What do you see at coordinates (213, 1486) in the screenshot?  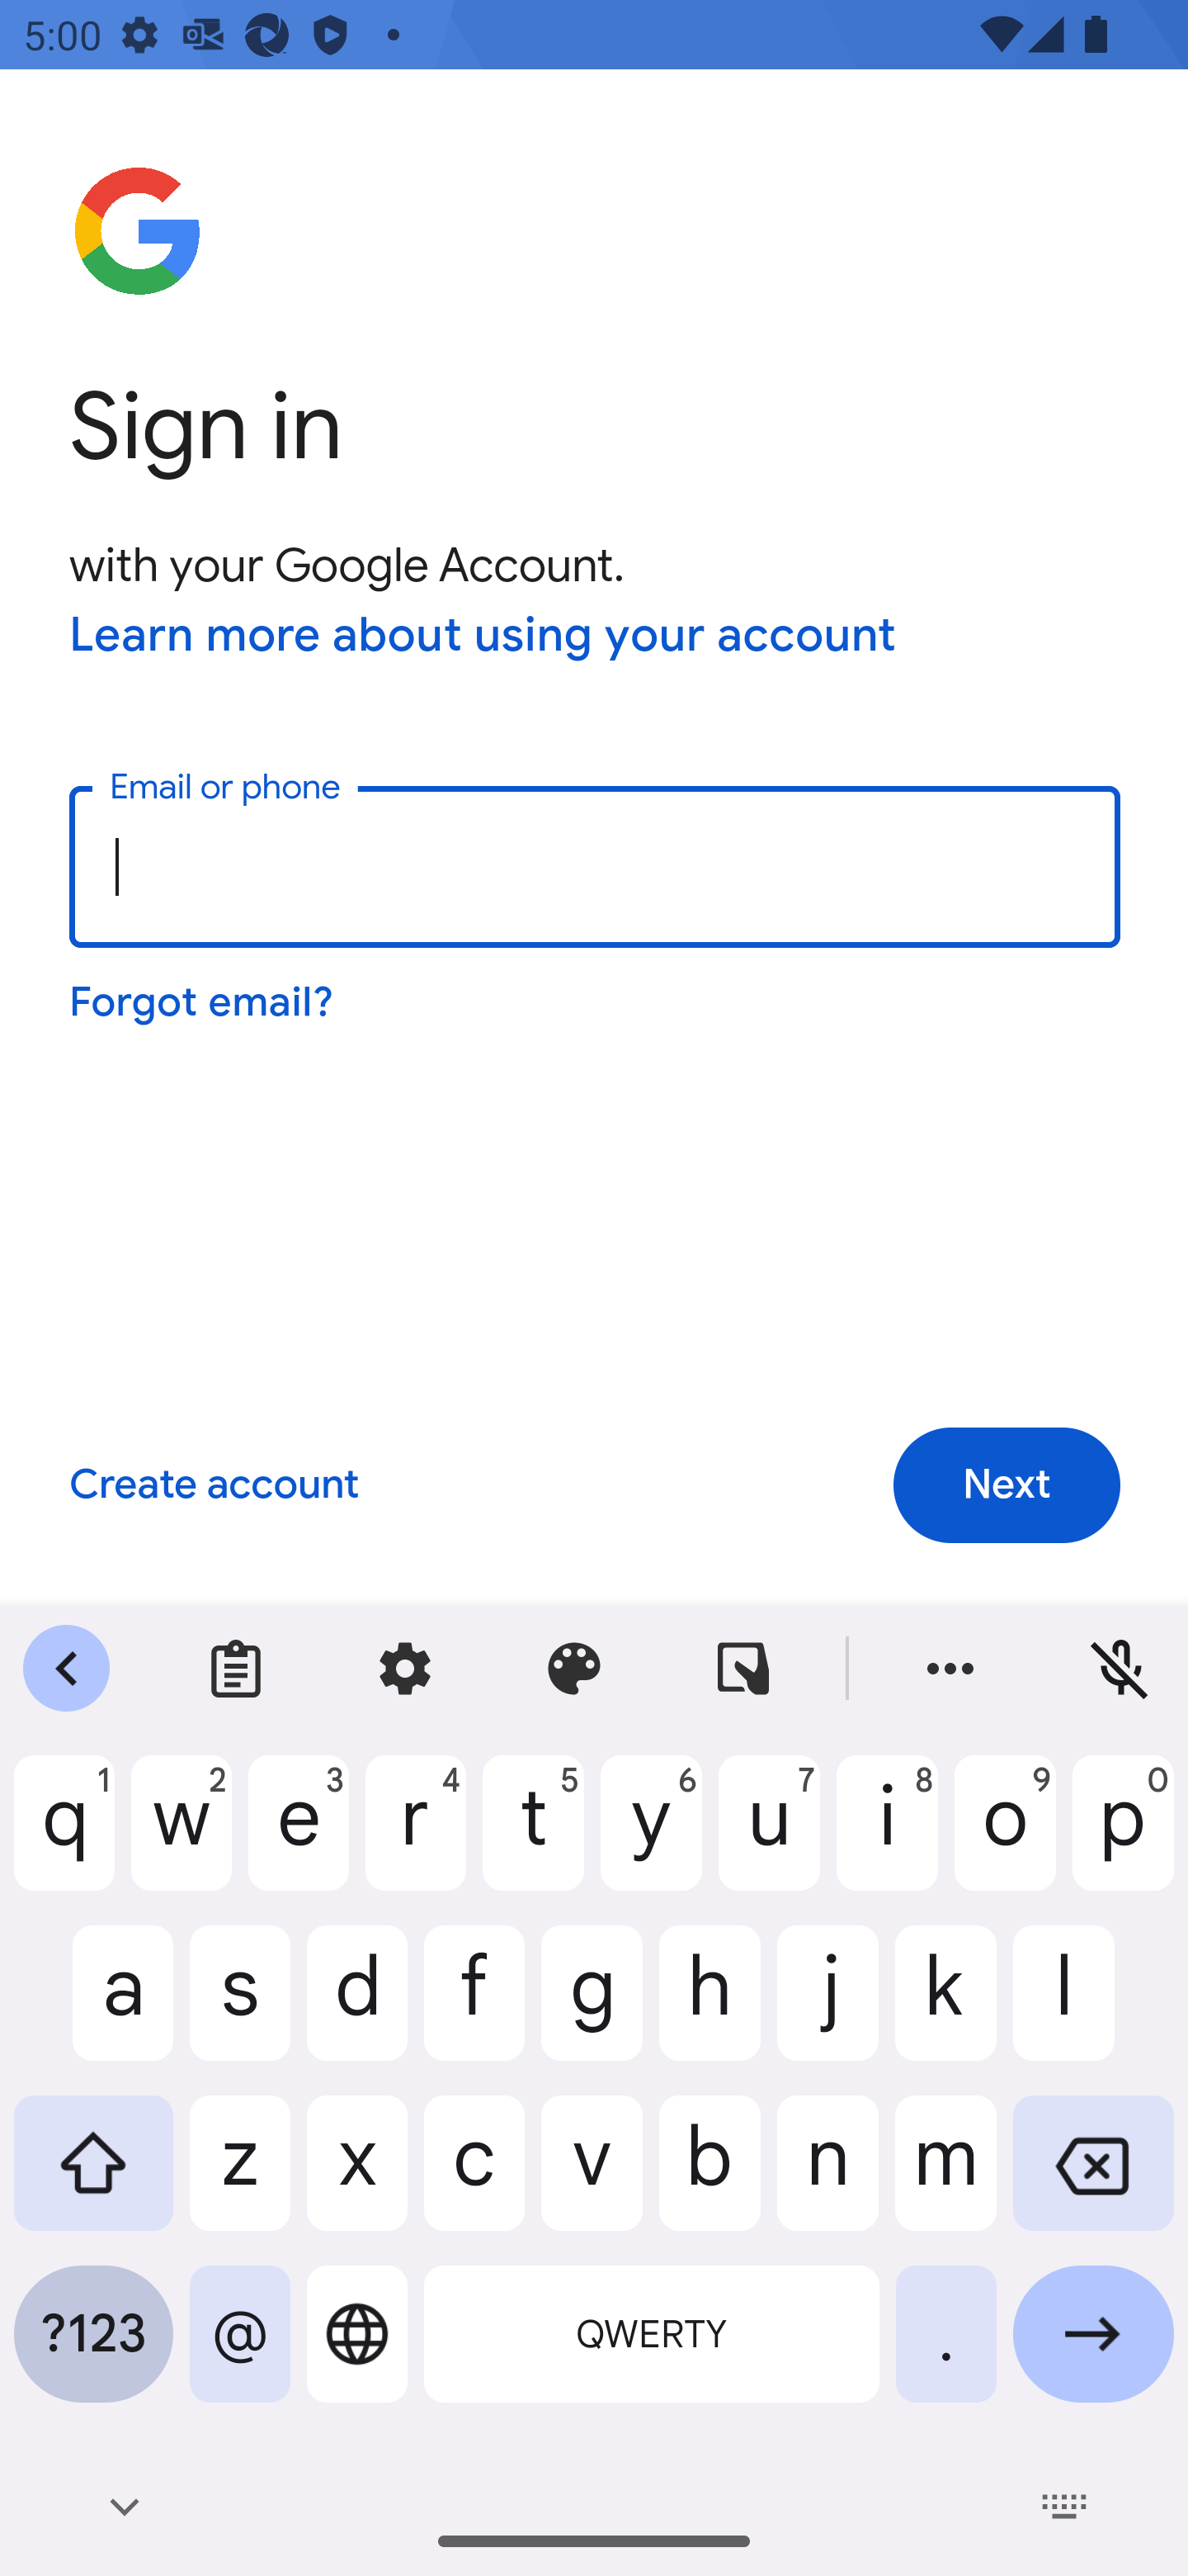 I see `Create account` at bounding box center [213, 1486].